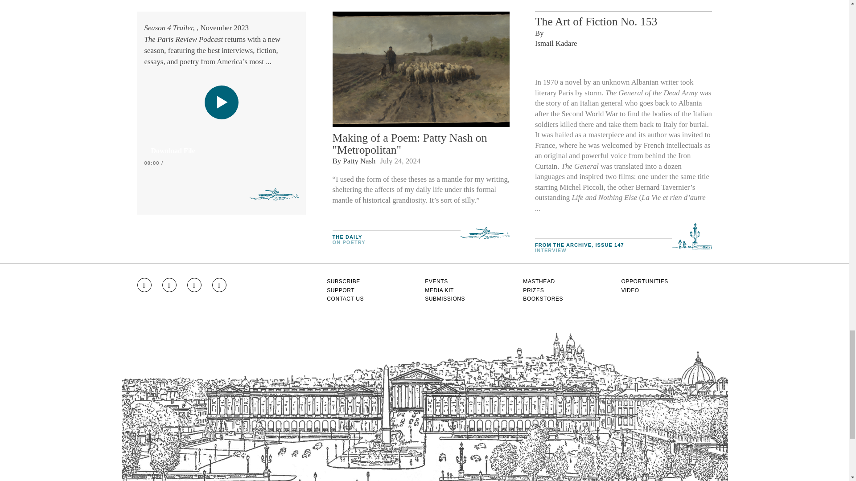 This screenshot has height=481, width=856. What do you see at coordinates (194, 285) in the screenshot?
I see `Go to Twitter feed` at bounding box center [194, 285].